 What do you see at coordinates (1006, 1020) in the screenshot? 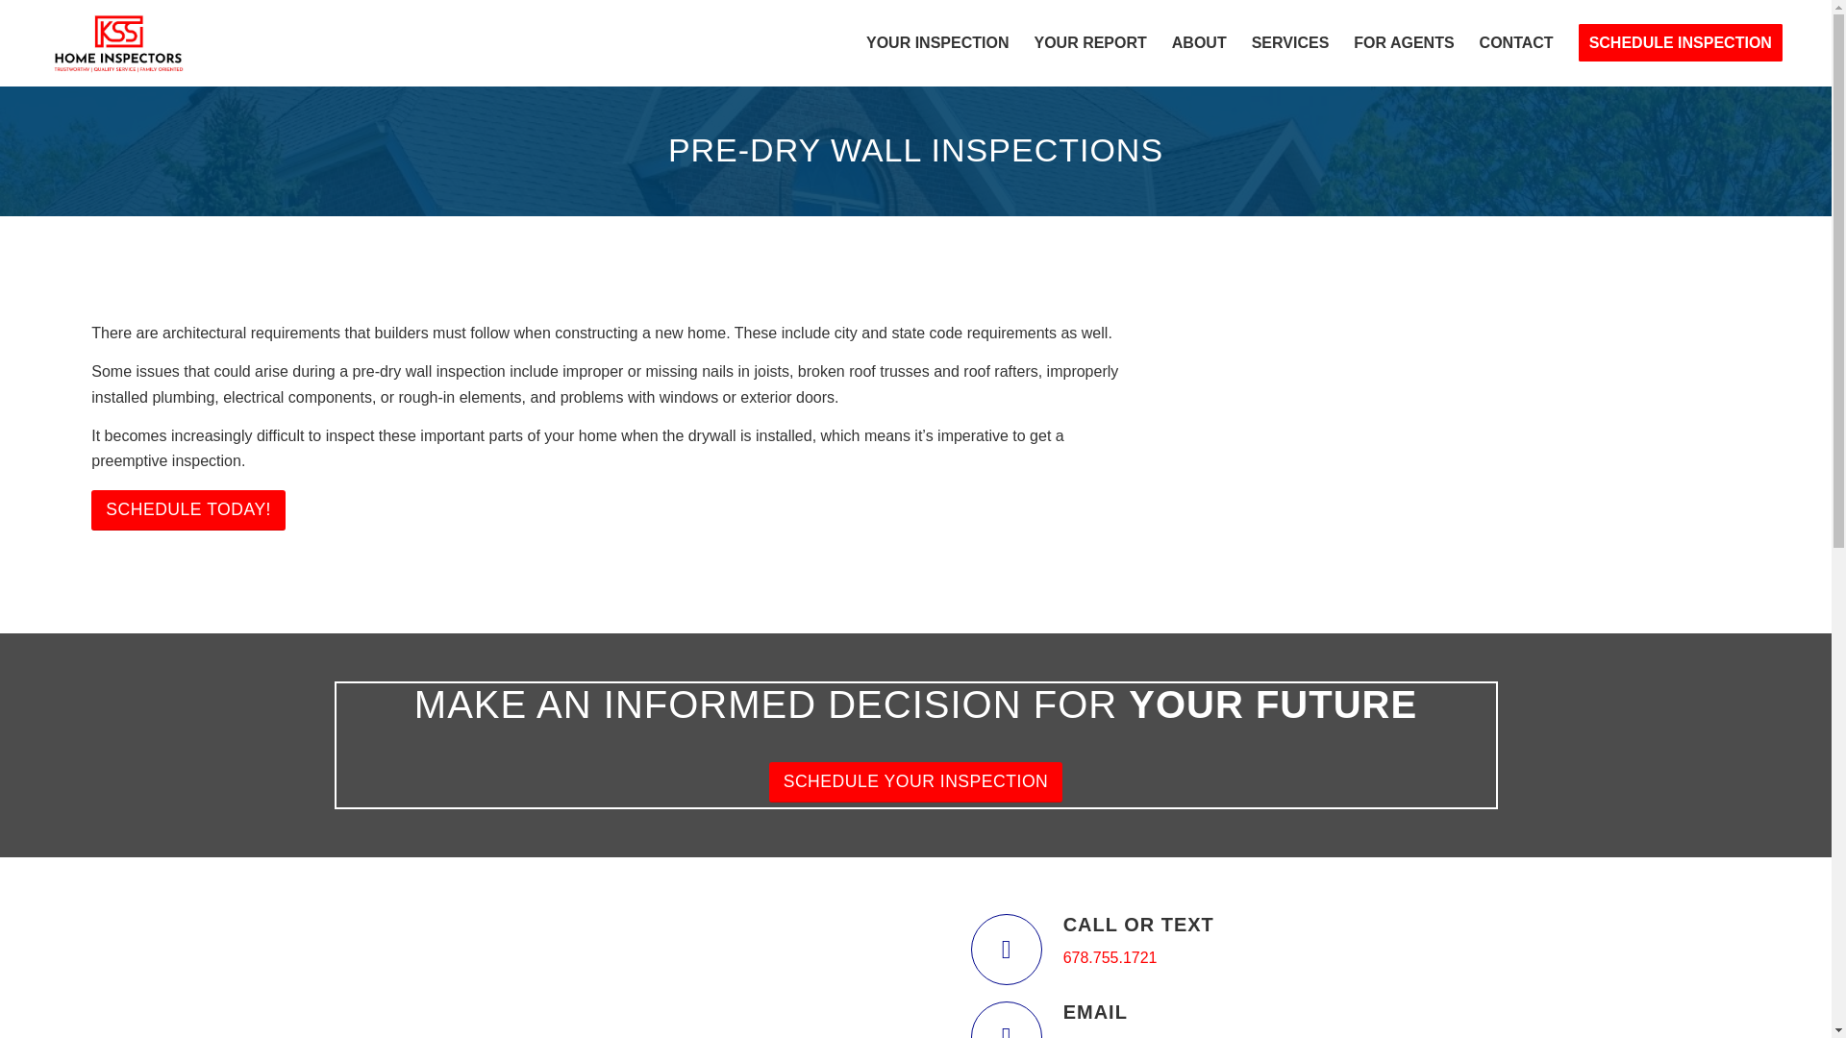
I see `Email` at bounding box center [1006, 1020].